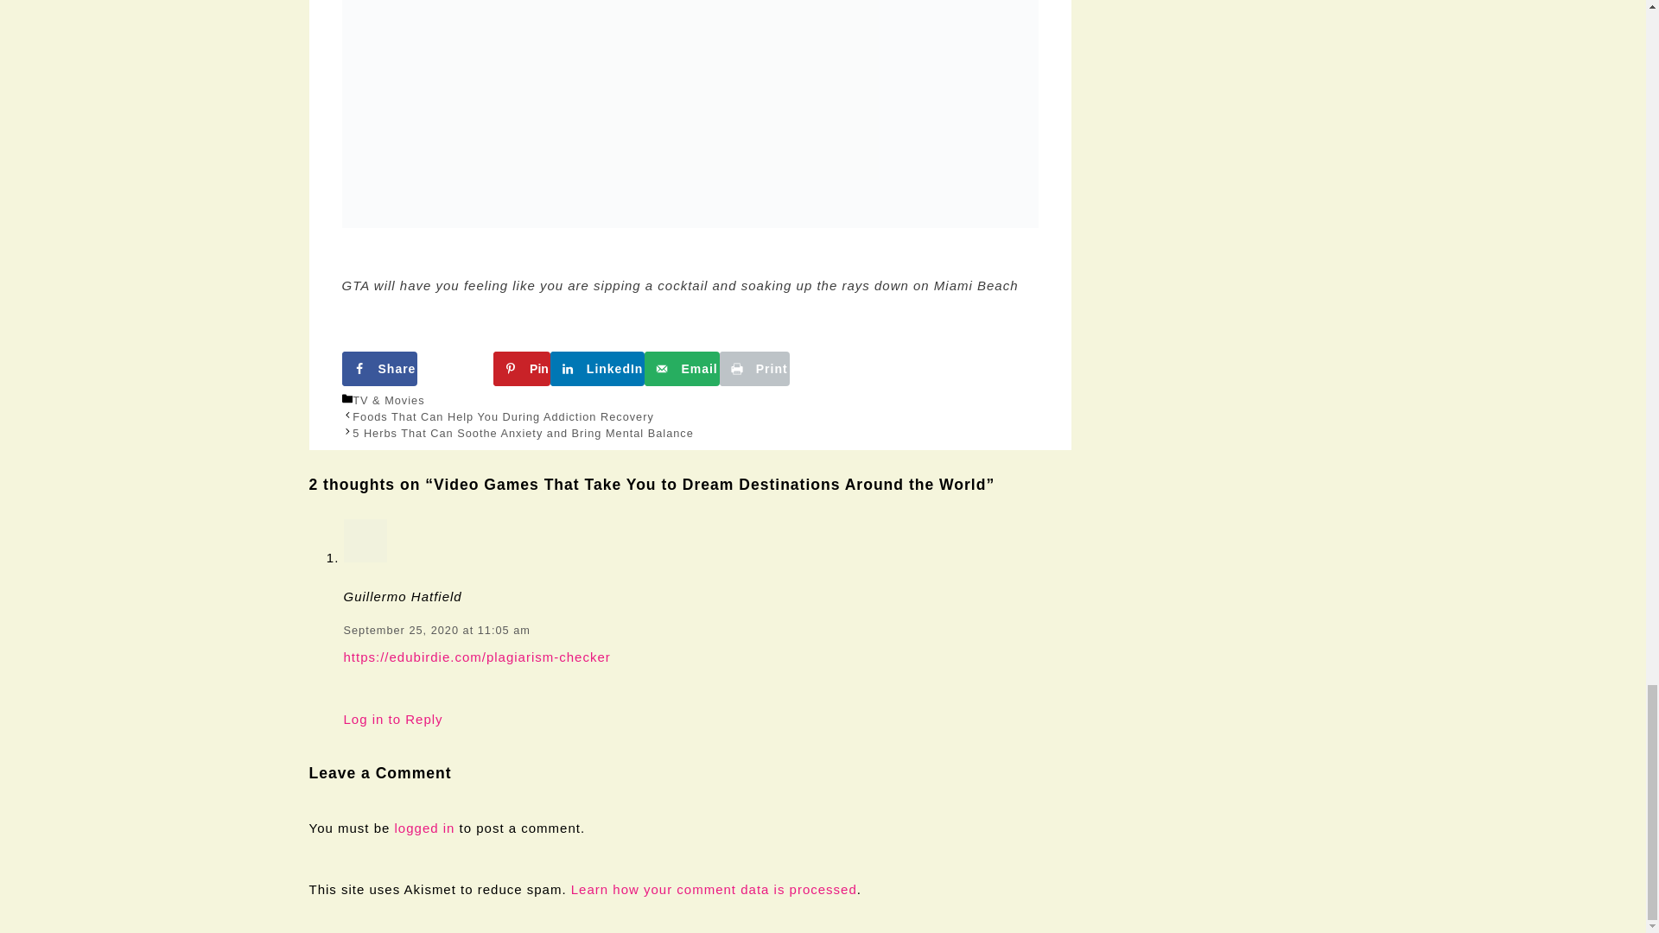  Describe the element at coordinates (598, 369) in the screenshot. I see `Share on LinkedIn` at that location.